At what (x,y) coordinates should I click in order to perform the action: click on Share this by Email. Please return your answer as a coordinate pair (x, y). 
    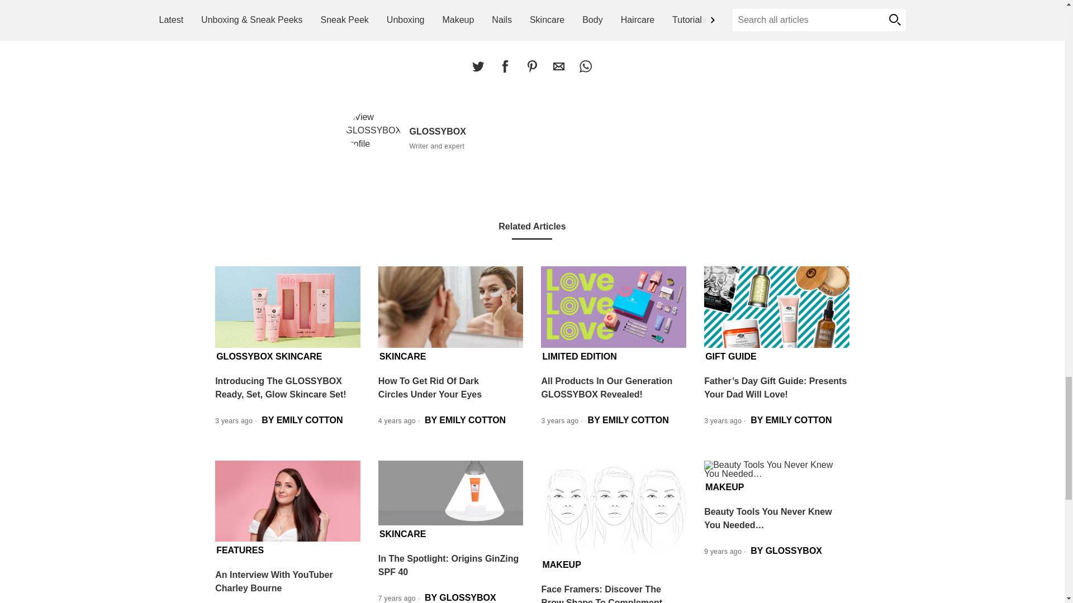
    Looking at the image, I should click on (558, 66).